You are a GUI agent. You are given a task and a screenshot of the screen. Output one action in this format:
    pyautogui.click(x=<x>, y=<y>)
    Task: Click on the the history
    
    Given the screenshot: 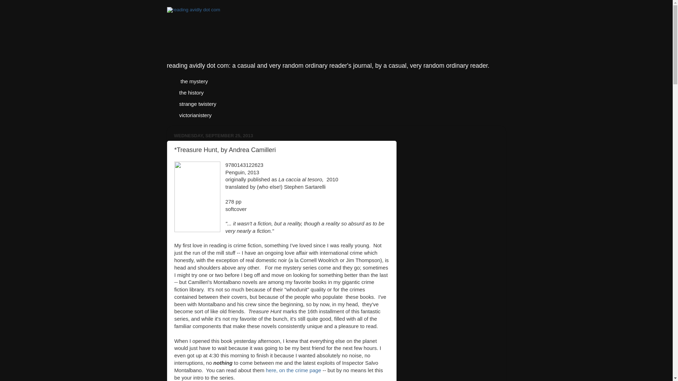 What is the action you would take?
    pyautogui.click(x=191, y=92)
    